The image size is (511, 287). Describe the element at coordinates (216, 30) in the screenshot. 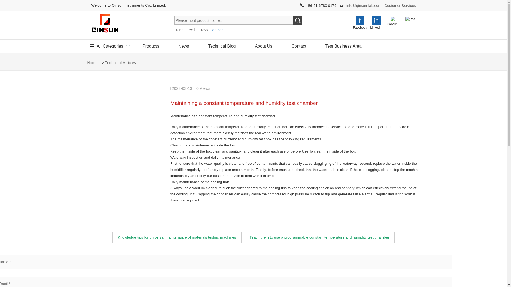

I see `Leather` at that location.